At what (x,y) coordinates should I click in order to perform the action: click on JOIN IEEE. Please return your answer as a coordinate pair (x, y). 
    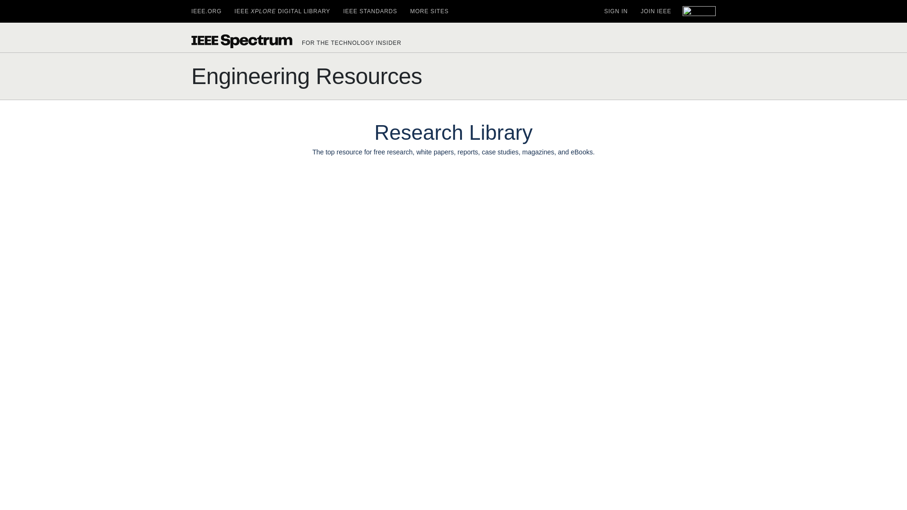
    Looking at the image, I should click on (656, 11).